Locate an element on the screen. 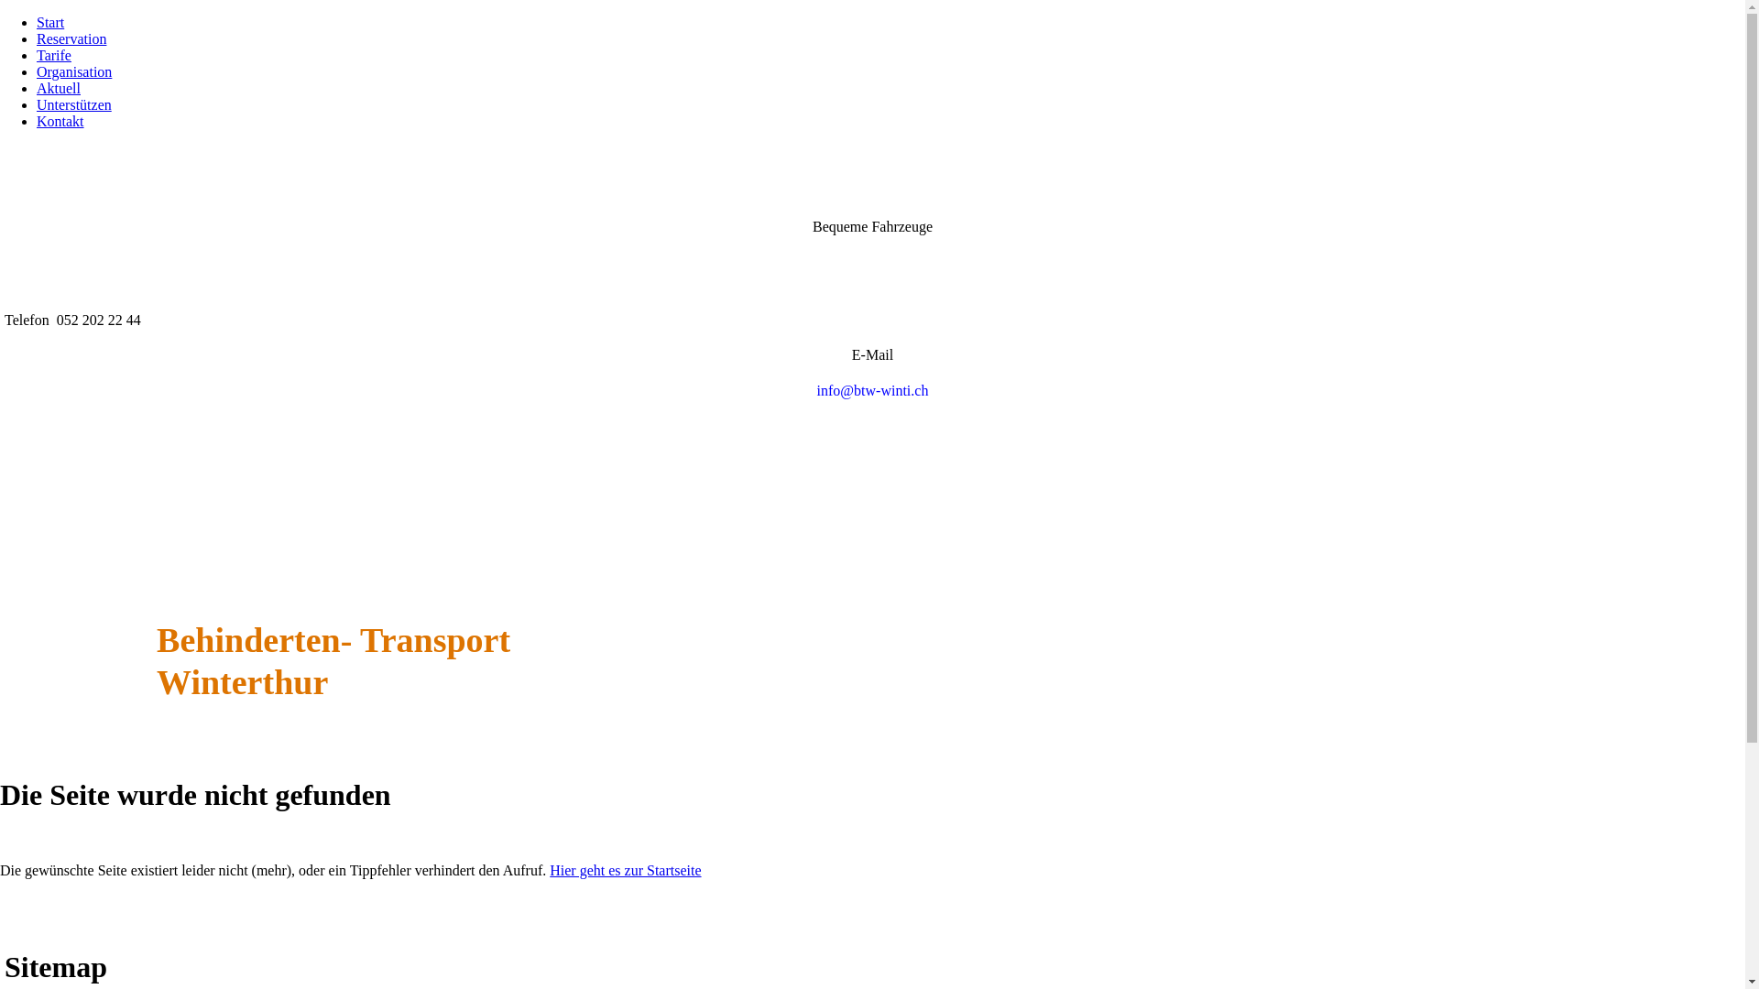 Image resolution: width=1759 pixels, height=989 pixels. Aktuell is located at coordinates (59, 88).